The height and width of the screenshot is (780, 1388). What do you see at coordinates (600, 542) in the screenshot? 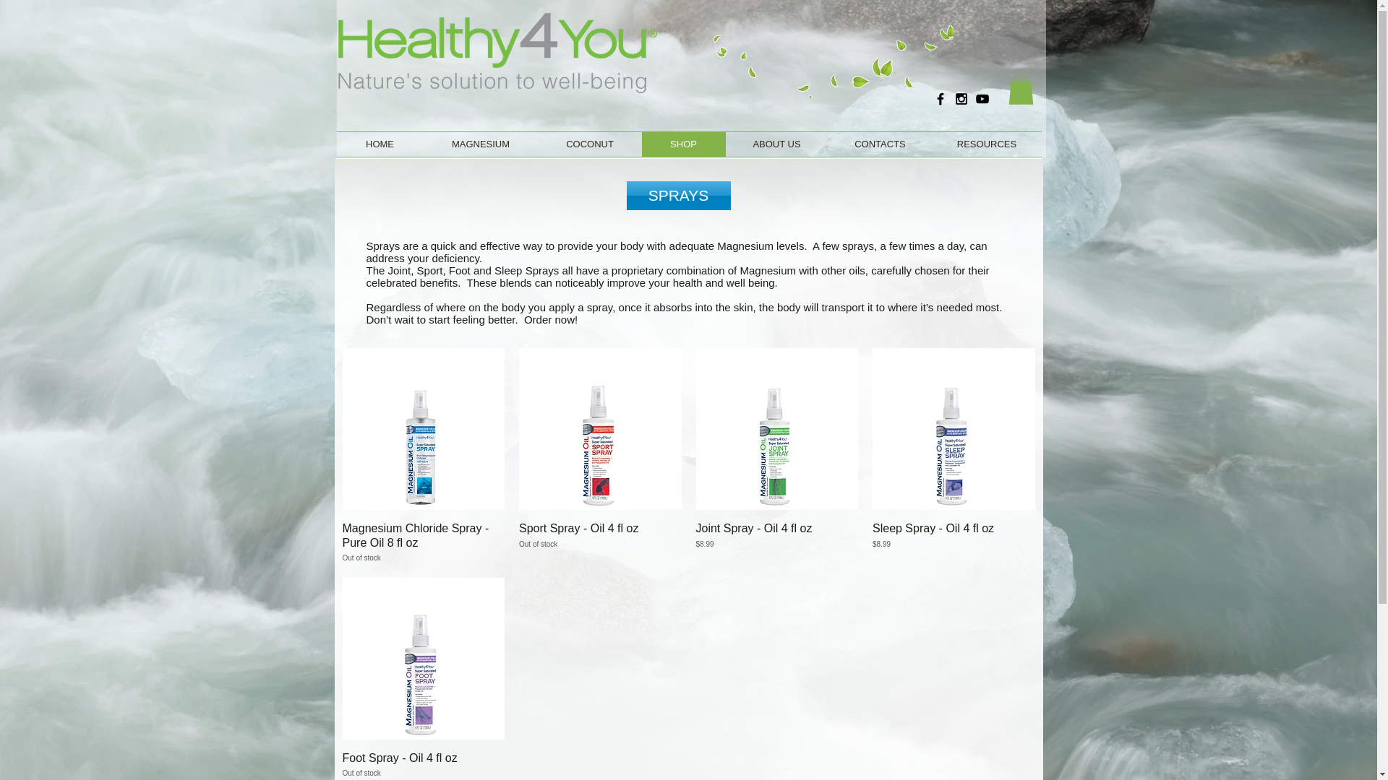
I see `COCONUT` at bounding box center [600, 542].